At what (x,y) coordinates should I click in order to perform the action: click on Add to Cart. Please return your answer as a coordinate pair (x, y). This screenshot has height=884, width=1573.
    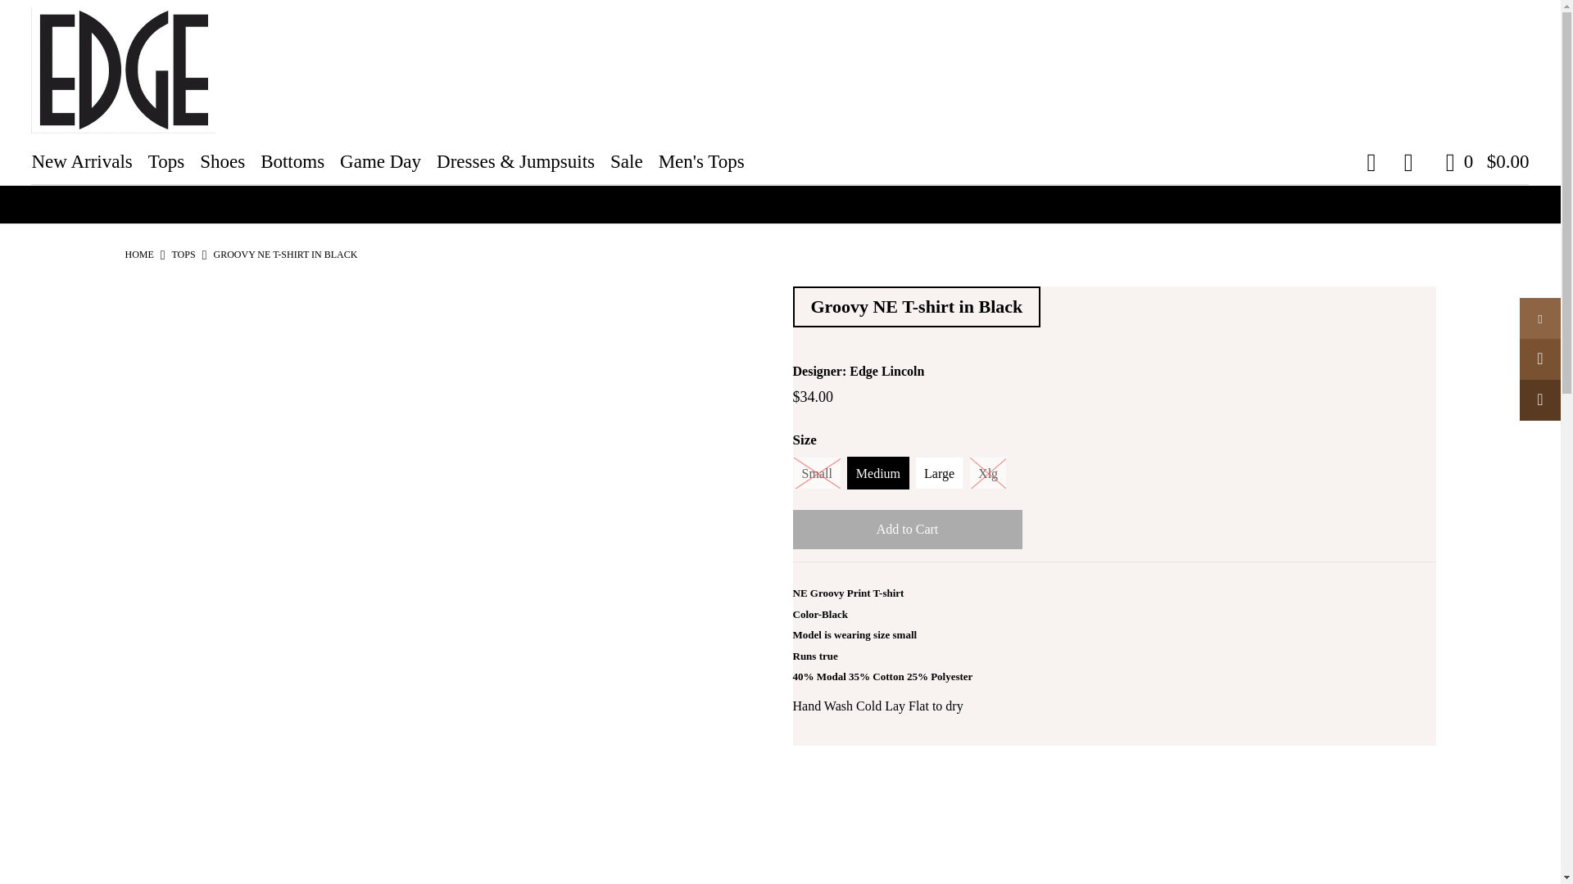
    Looking at the image, I should click on (908, 529).